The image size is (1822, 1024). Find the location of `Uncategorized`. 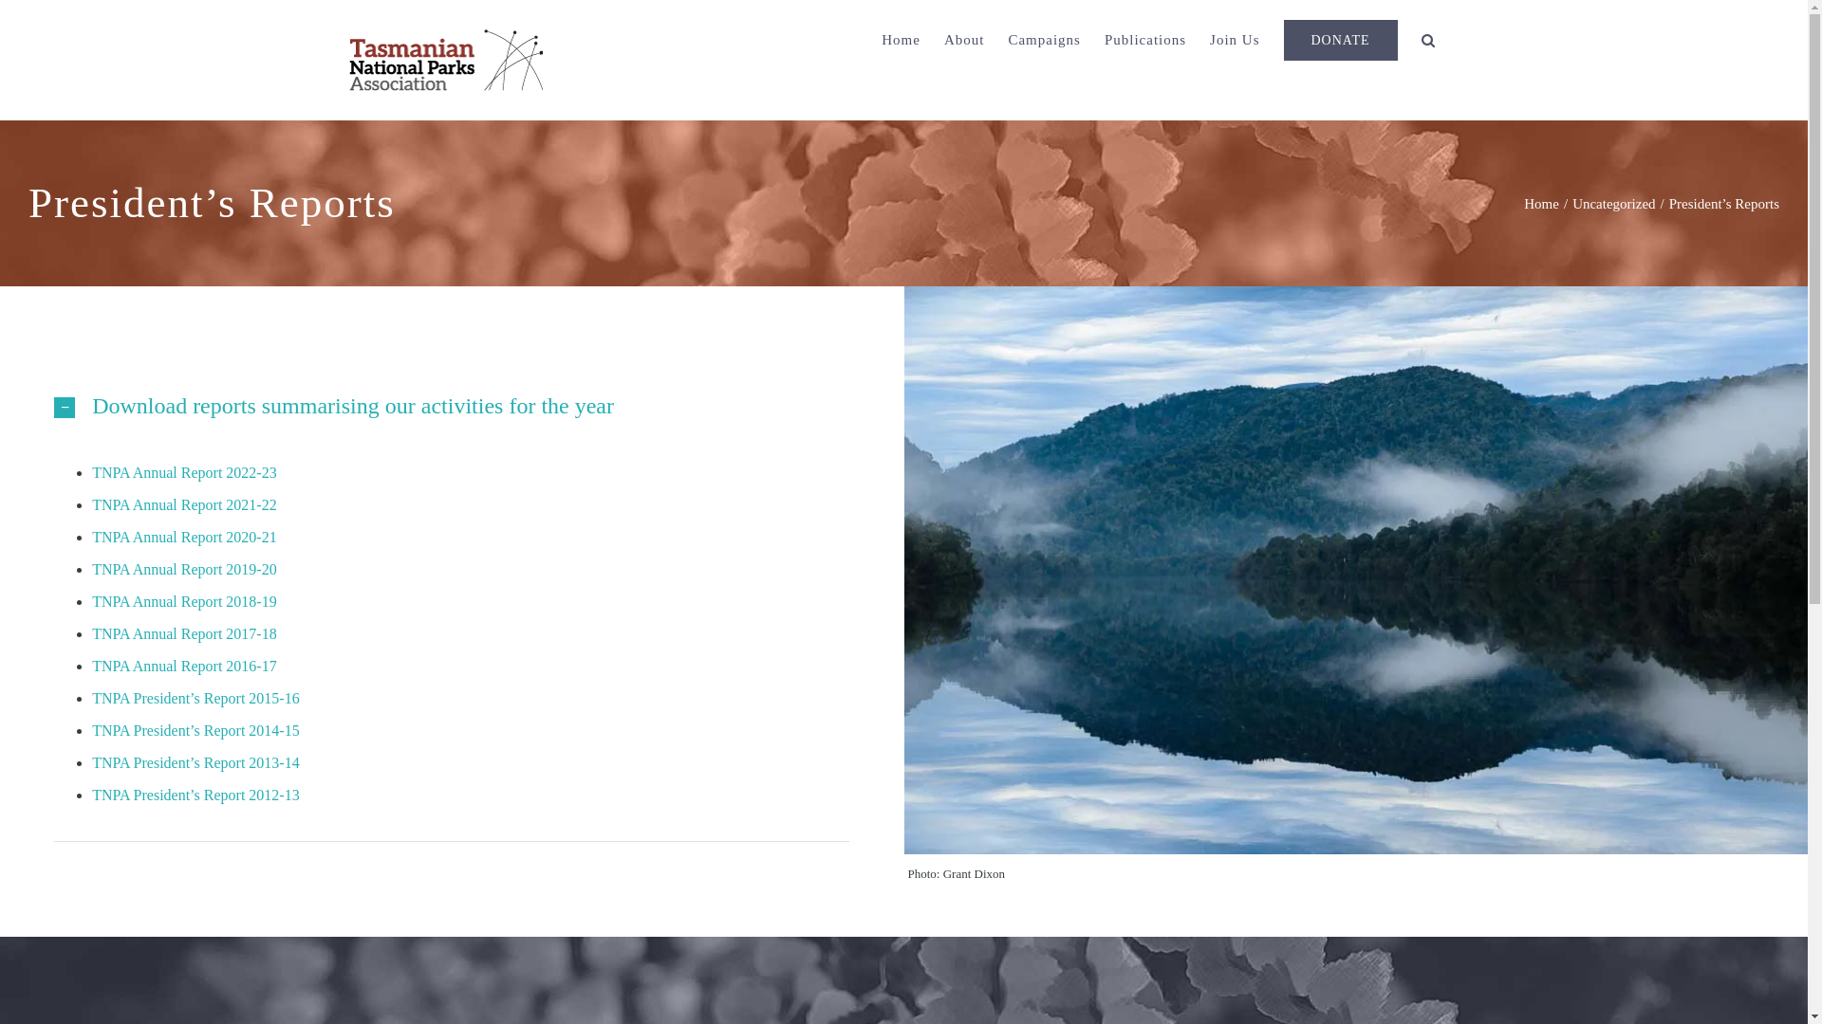

Uncategorized is located at coordinates (1613, 203).